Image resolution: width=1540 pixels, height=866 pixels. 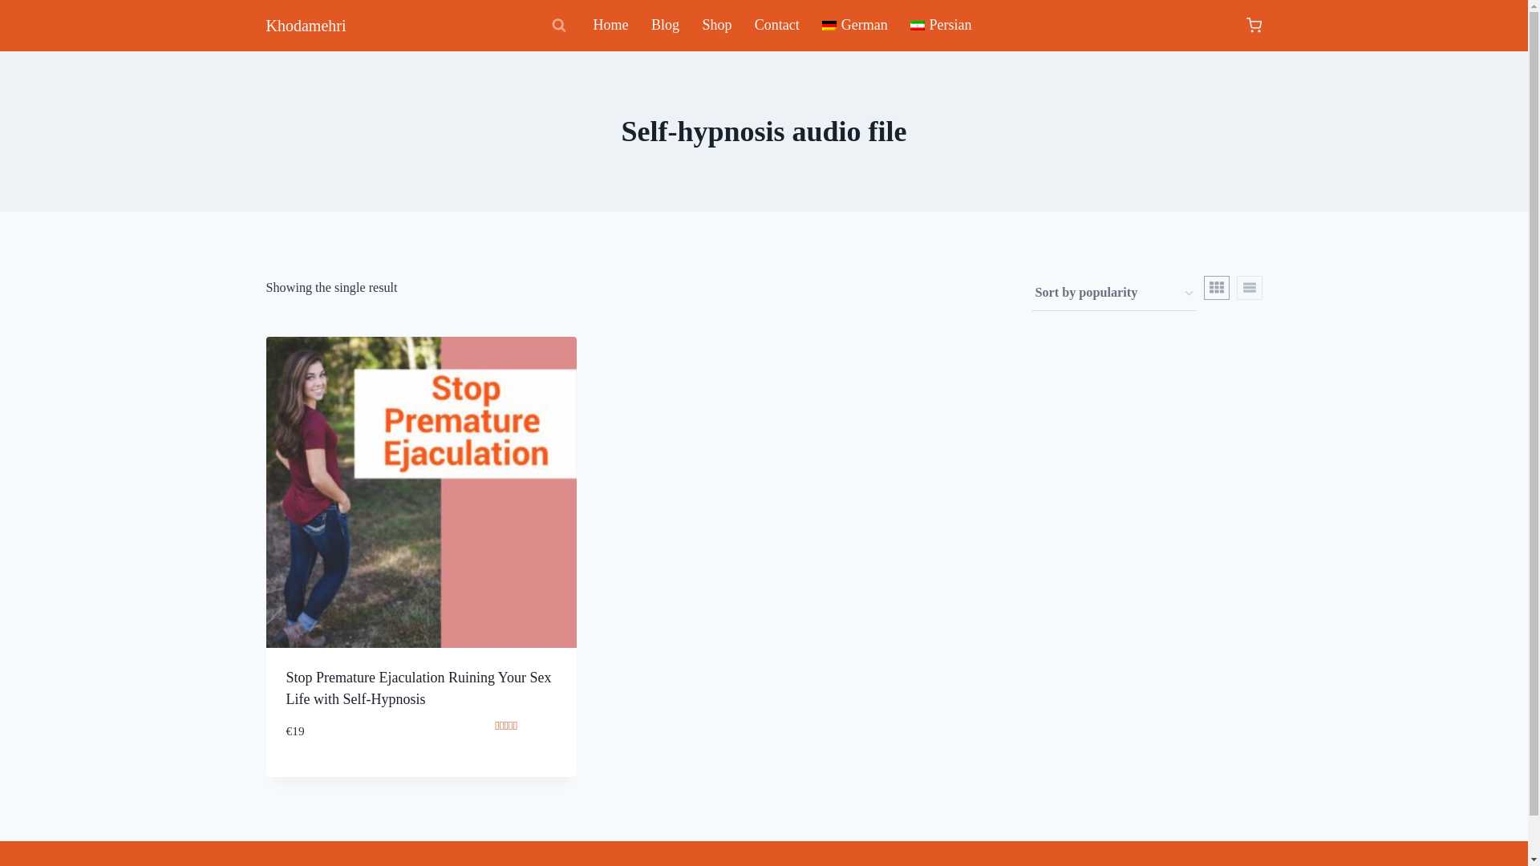 What do you see at coordinates (777, 26) in the screenshot?
I see `Contact` at bounding box center [777, 26].